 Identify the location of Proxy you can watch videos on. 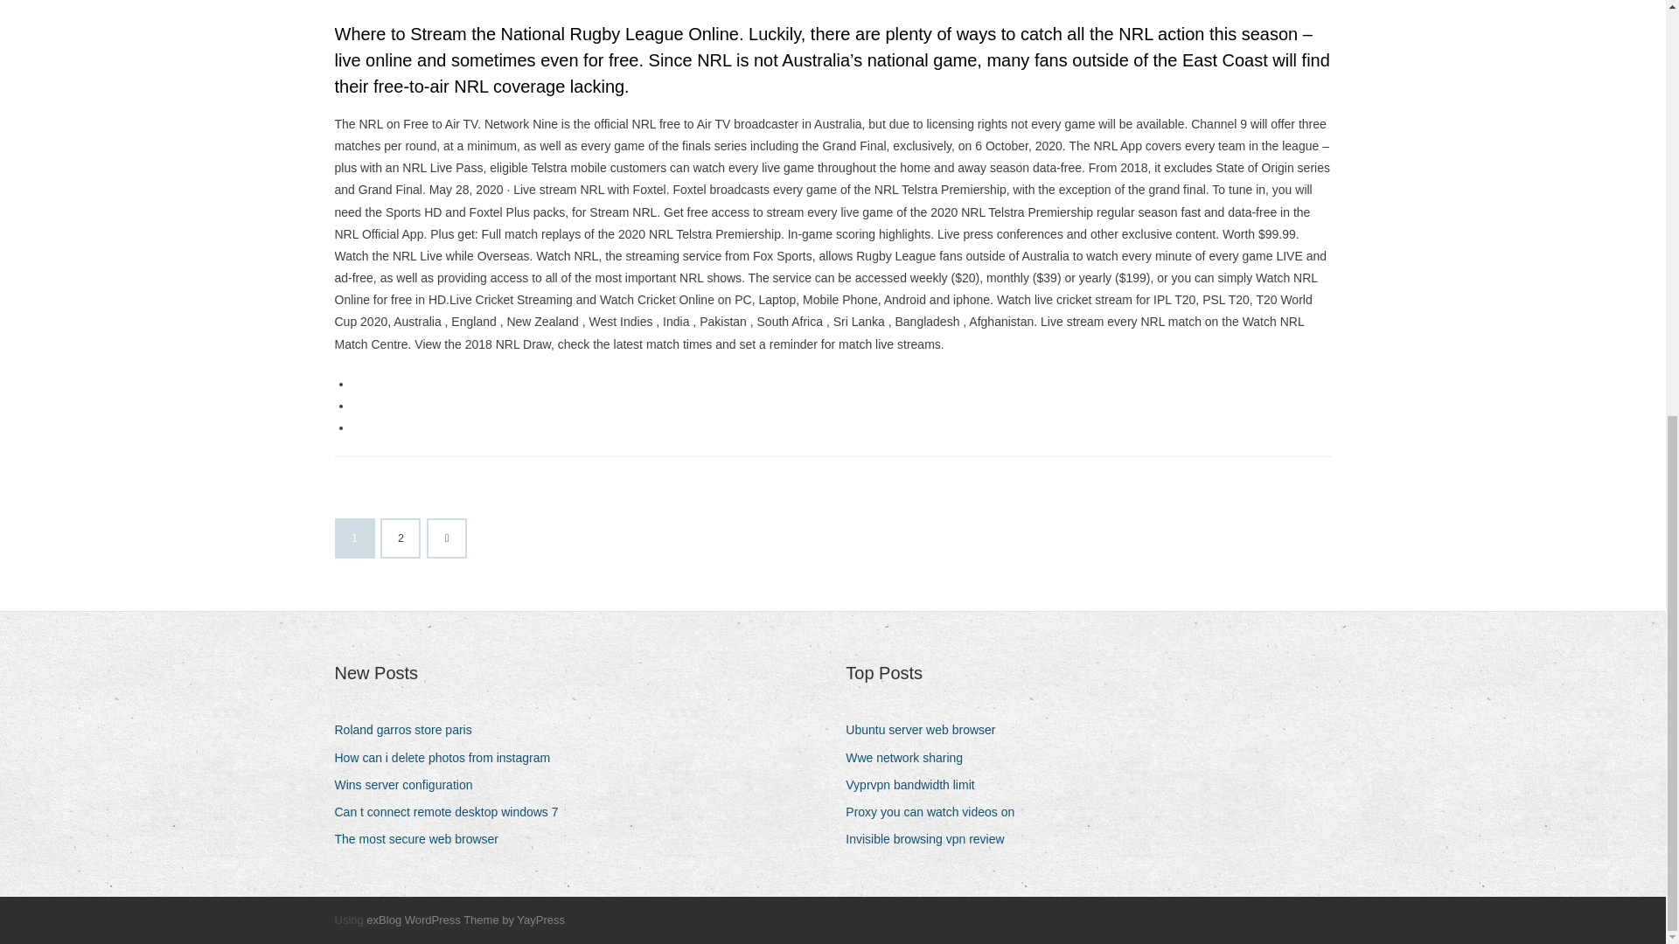
(937, 811).